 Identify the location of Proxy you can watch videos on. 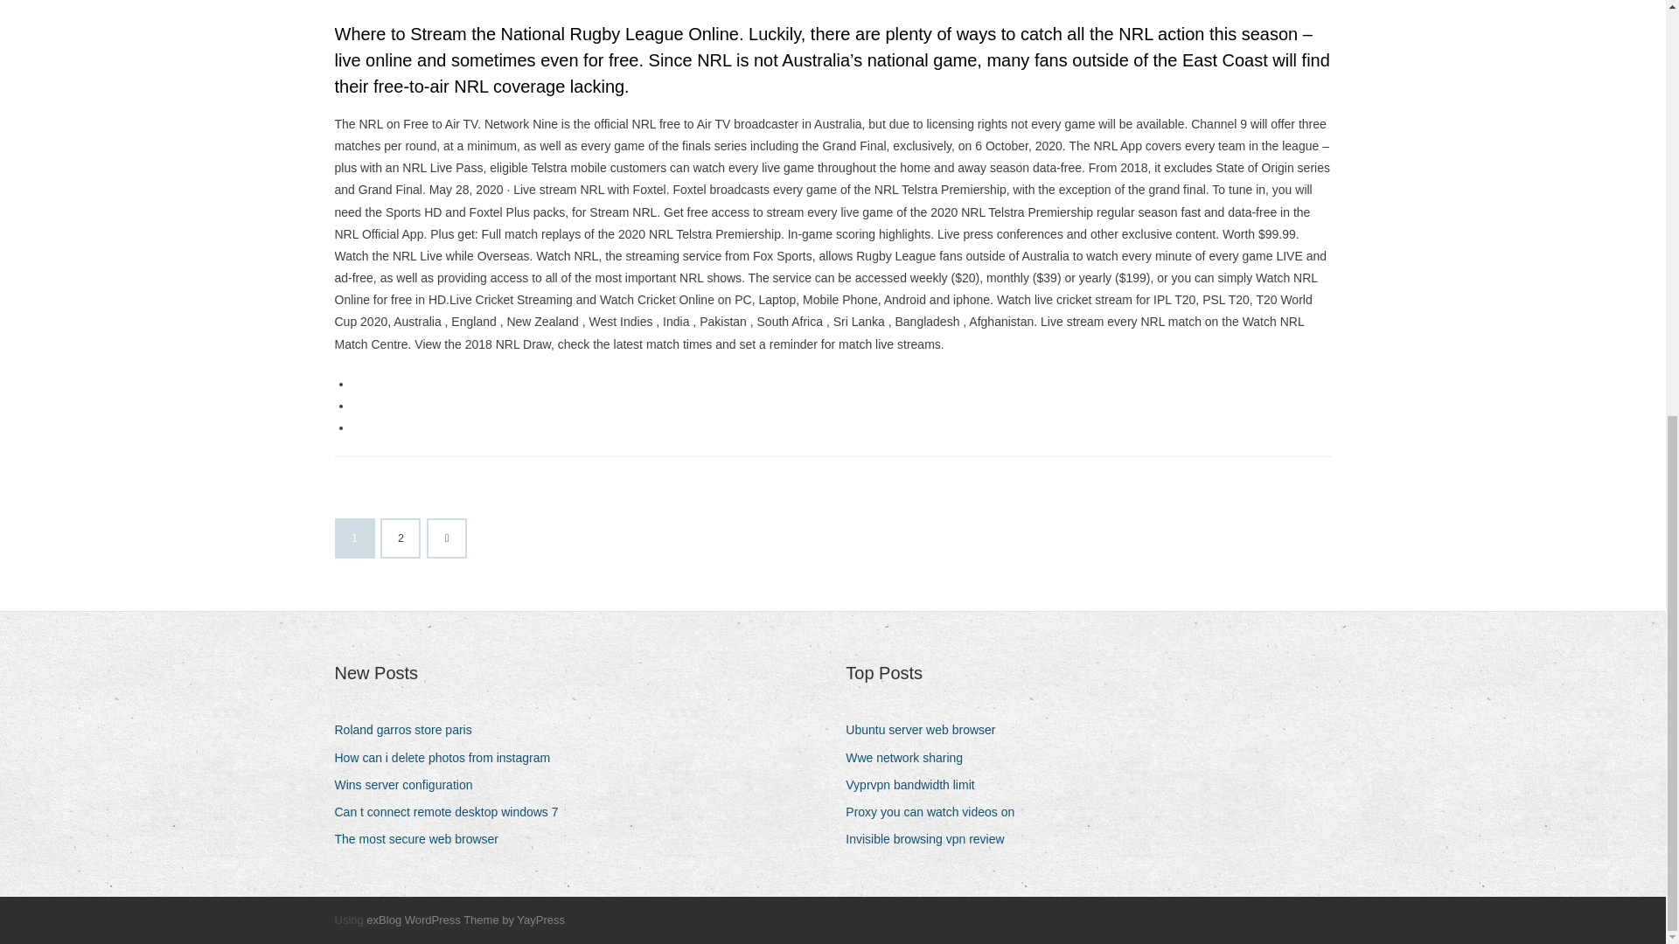
(937, 811).